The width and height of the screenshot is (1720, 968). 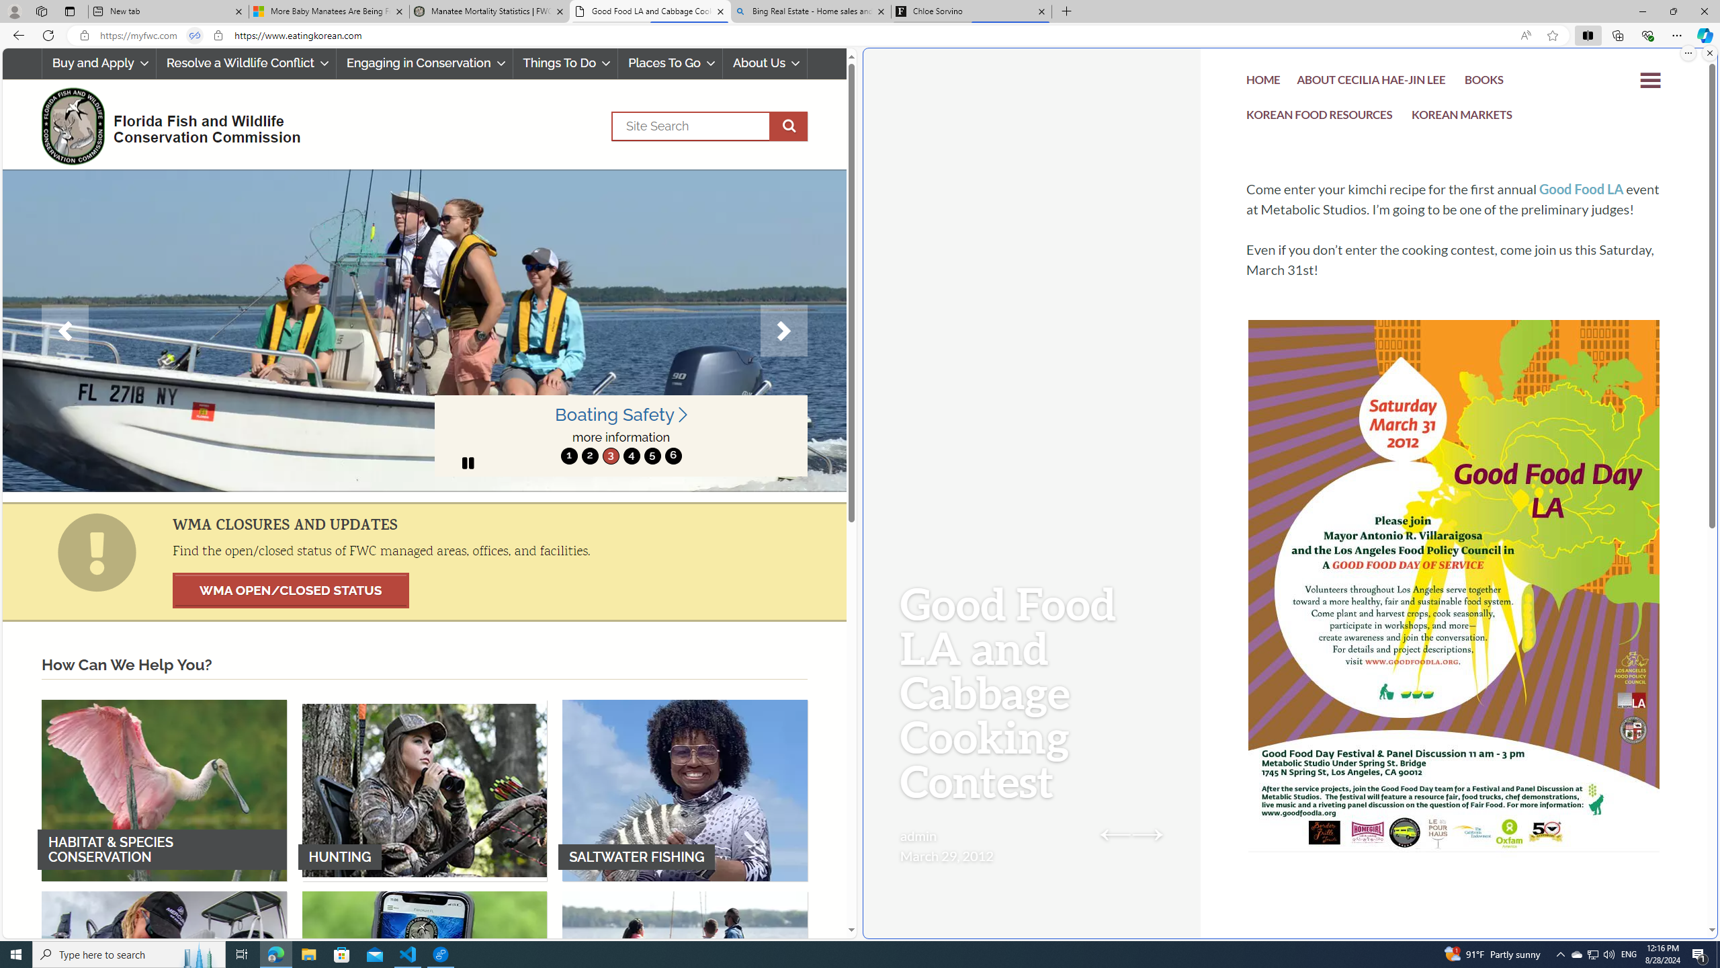 What do you see at coordinates (590, 456) in the screenshot?
I see `move to slide 2` at bounding box center [590, 456].